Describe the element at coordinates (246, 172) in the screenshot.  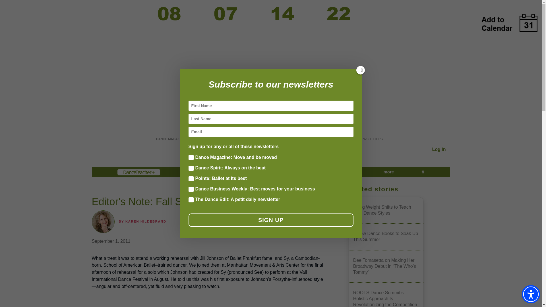
I see `teaching tips` at that location.